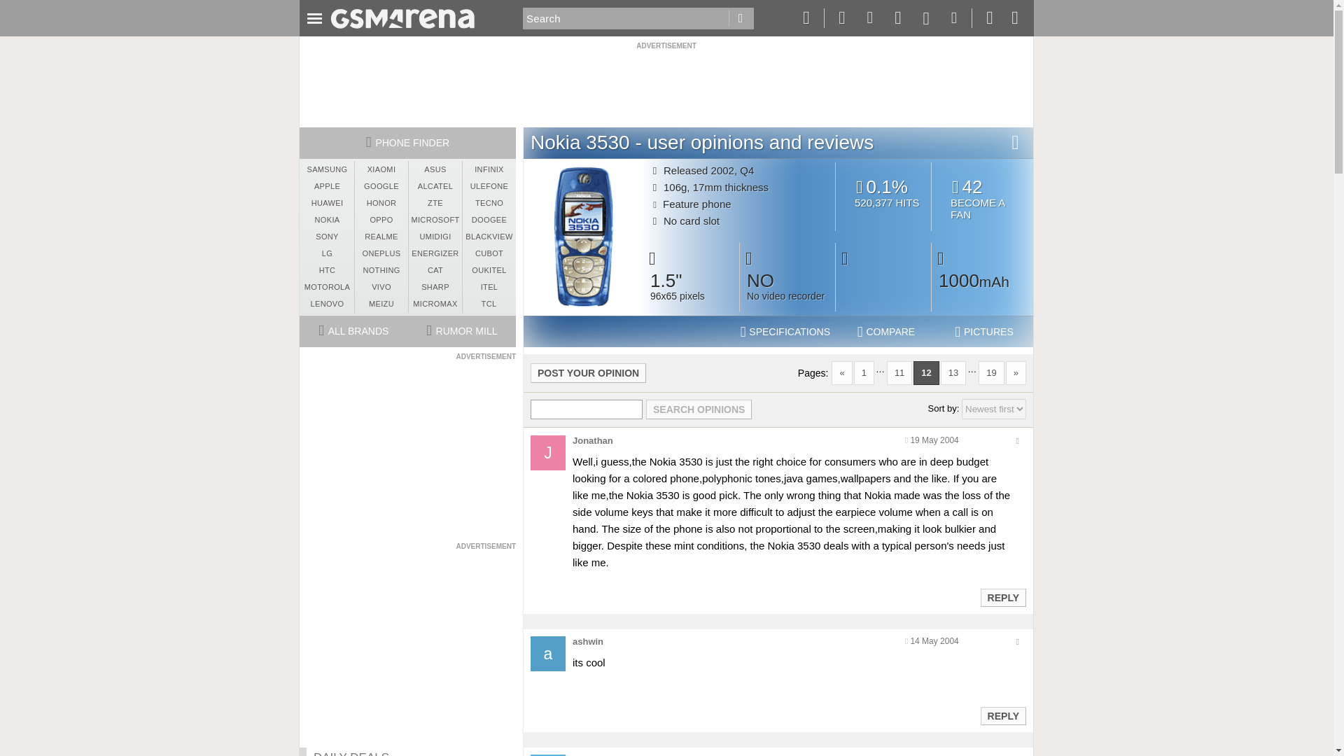 Image resolution: width=1344 pixels, height=756 pixels. Describe the element at coordinates (699, 409) in the screenshot. I see `Reply to this post` at that location.